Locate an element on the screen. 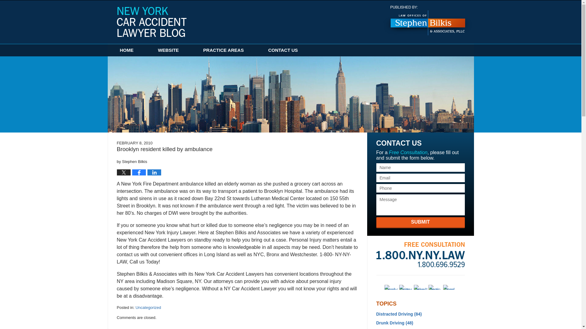 This screenshot has height=329, width=586. HOME is located at coordinates (126, 50).